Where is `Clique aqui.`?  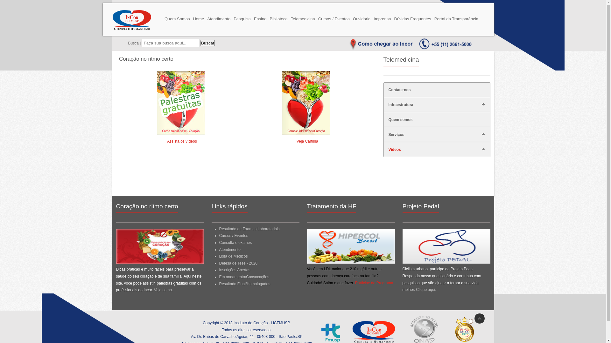 Clique aqui. is located at coordinates (426, 290).